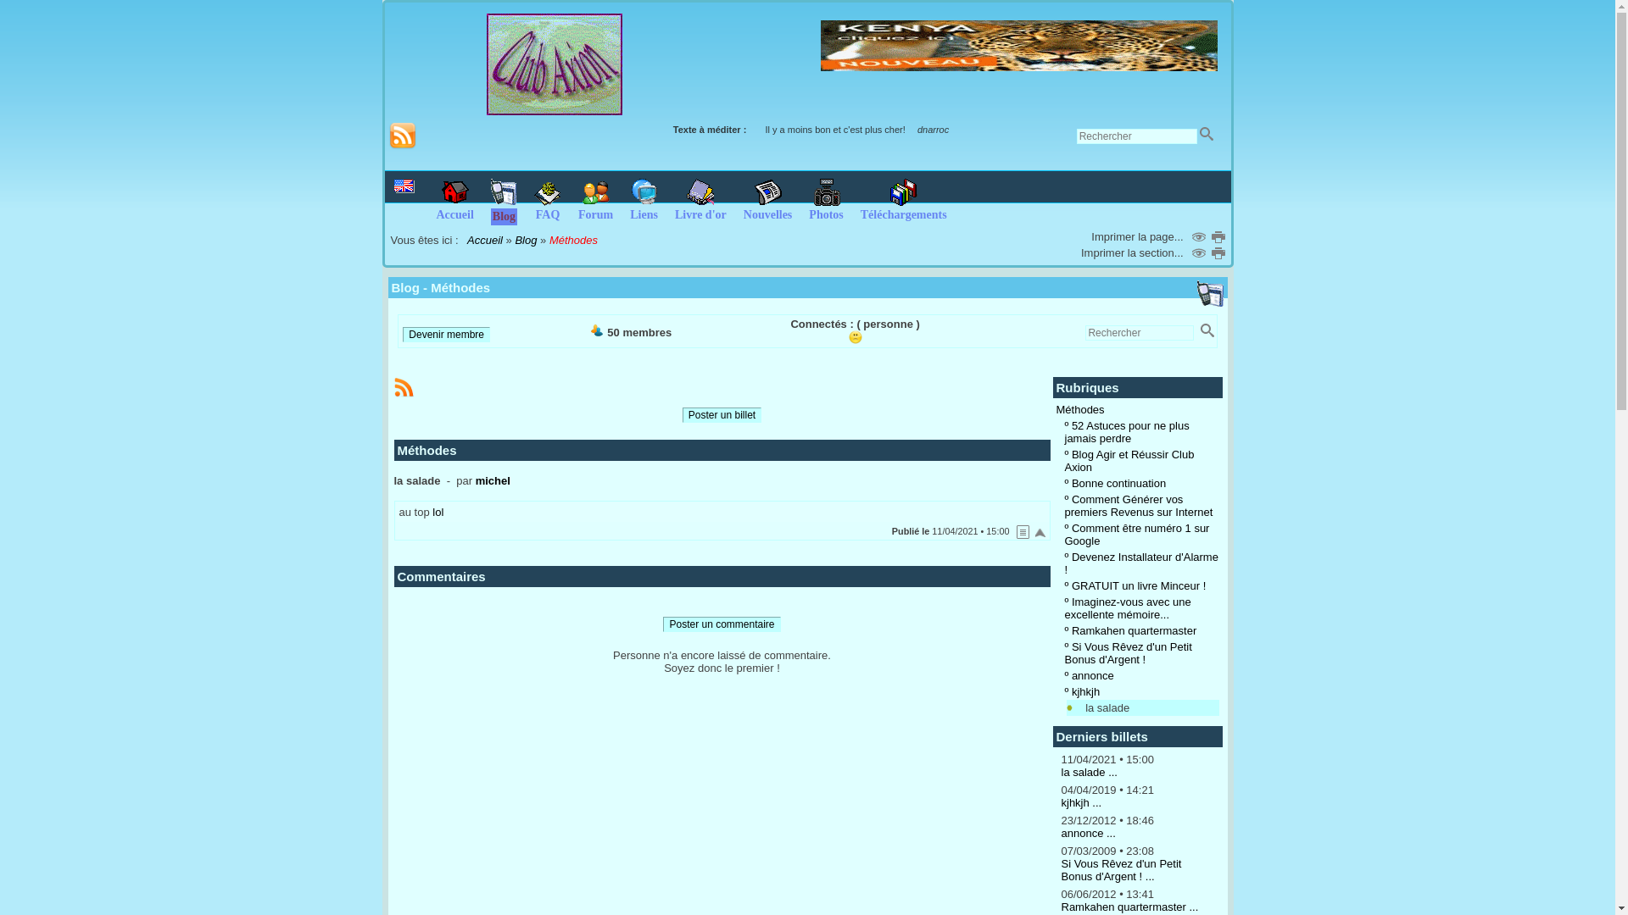 The height and width of the screenshot is (915, 1628). Describe the element at coordinates (438, 512) in the screenshot. I see `lol` at that location.